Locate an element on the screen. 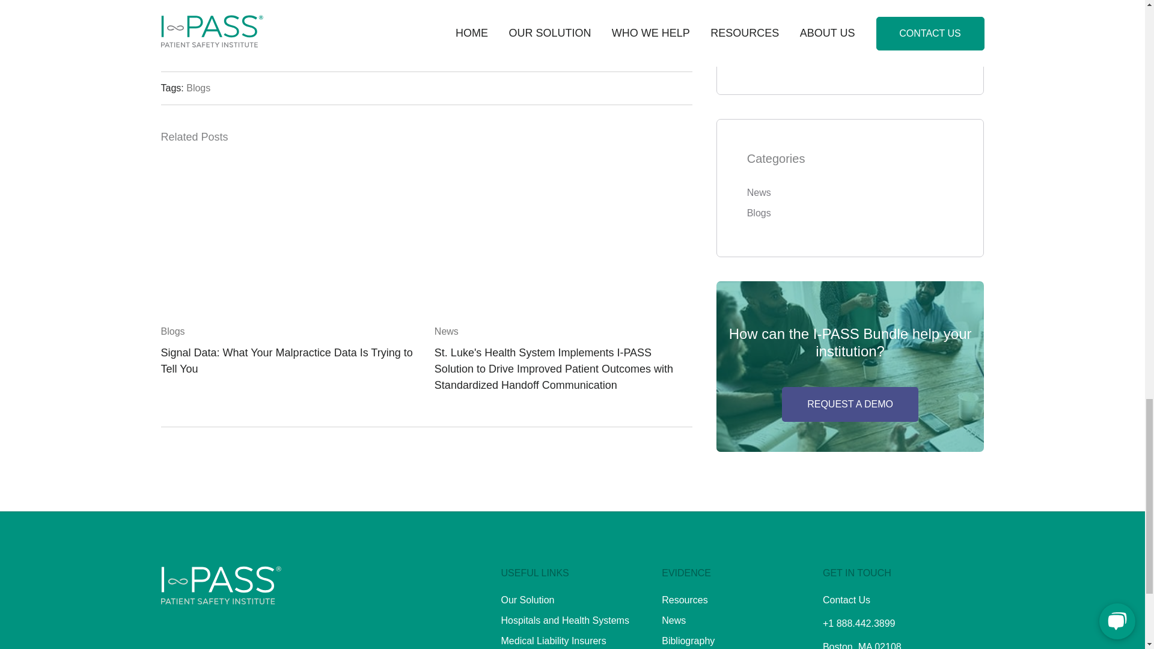 This screenshot has height=649, width=1154. Read the full CGCH case study is located at coordinates (227, 5).